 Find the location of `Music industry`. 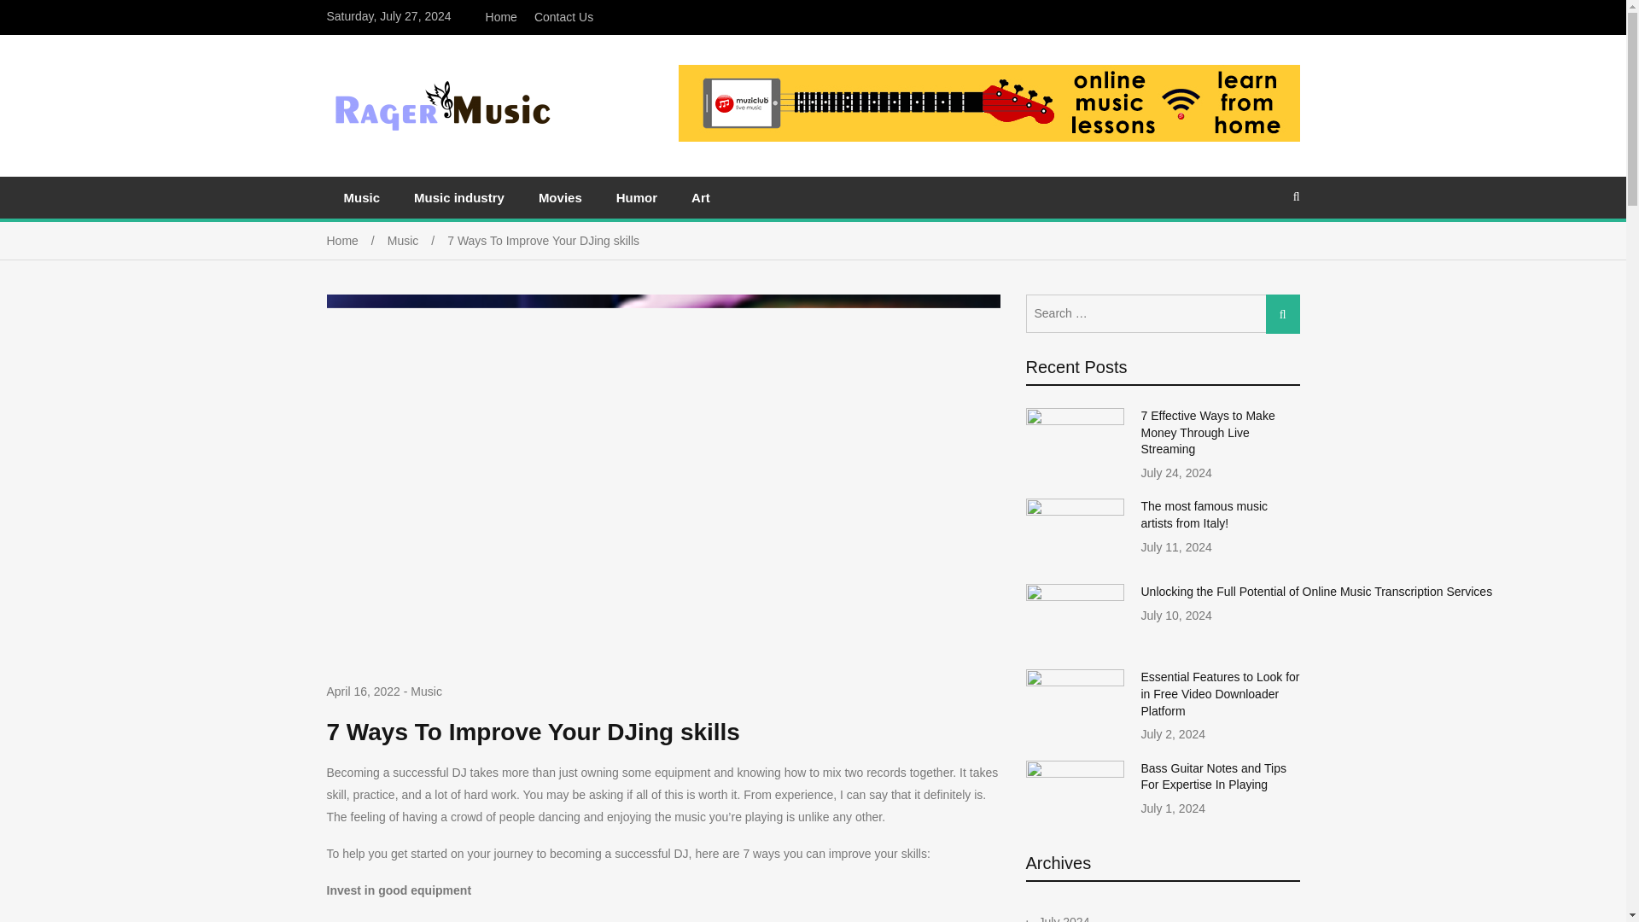

Music industry is located at coordinates (458, 197).